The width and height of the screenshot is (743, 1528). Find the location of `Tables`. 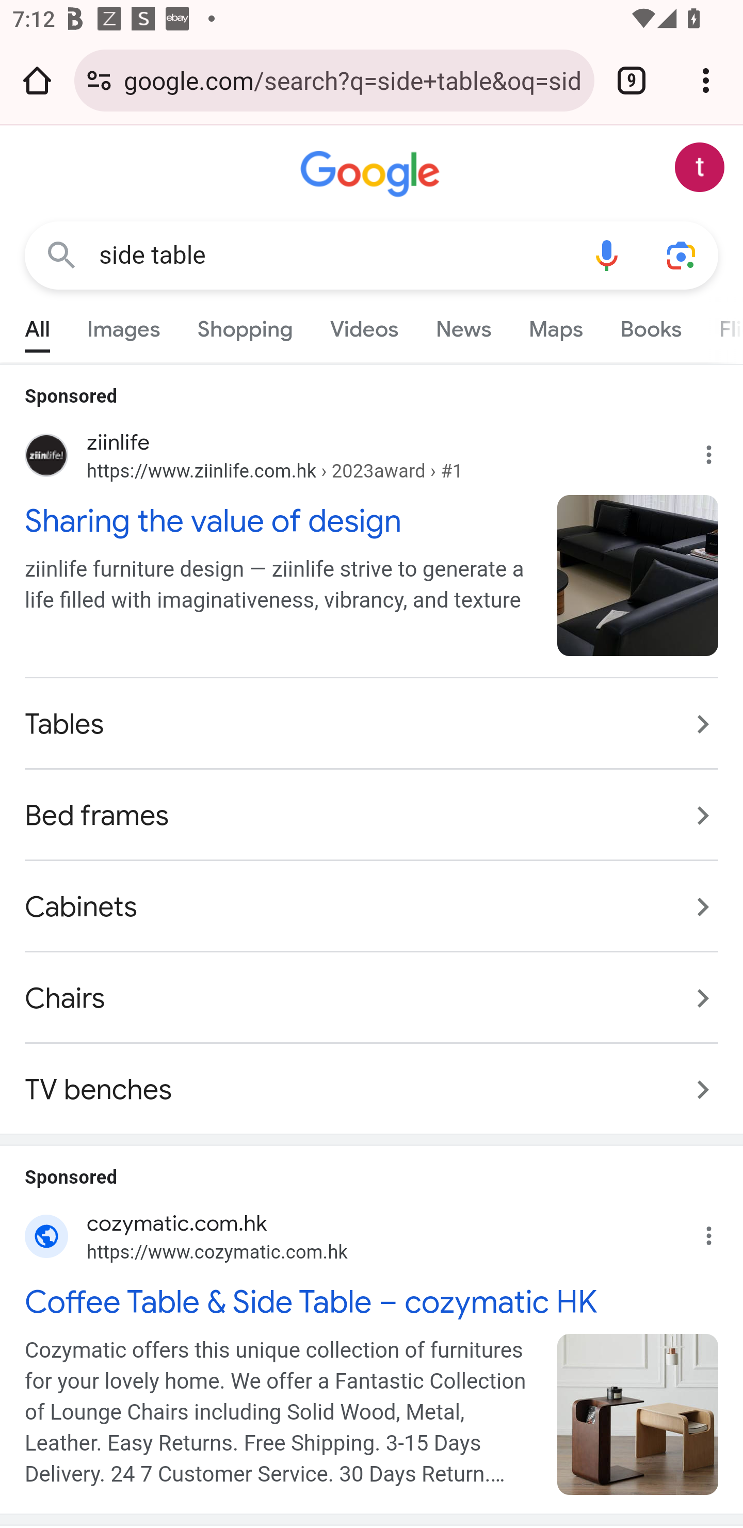

Tables is located at coordinates (372, 724).